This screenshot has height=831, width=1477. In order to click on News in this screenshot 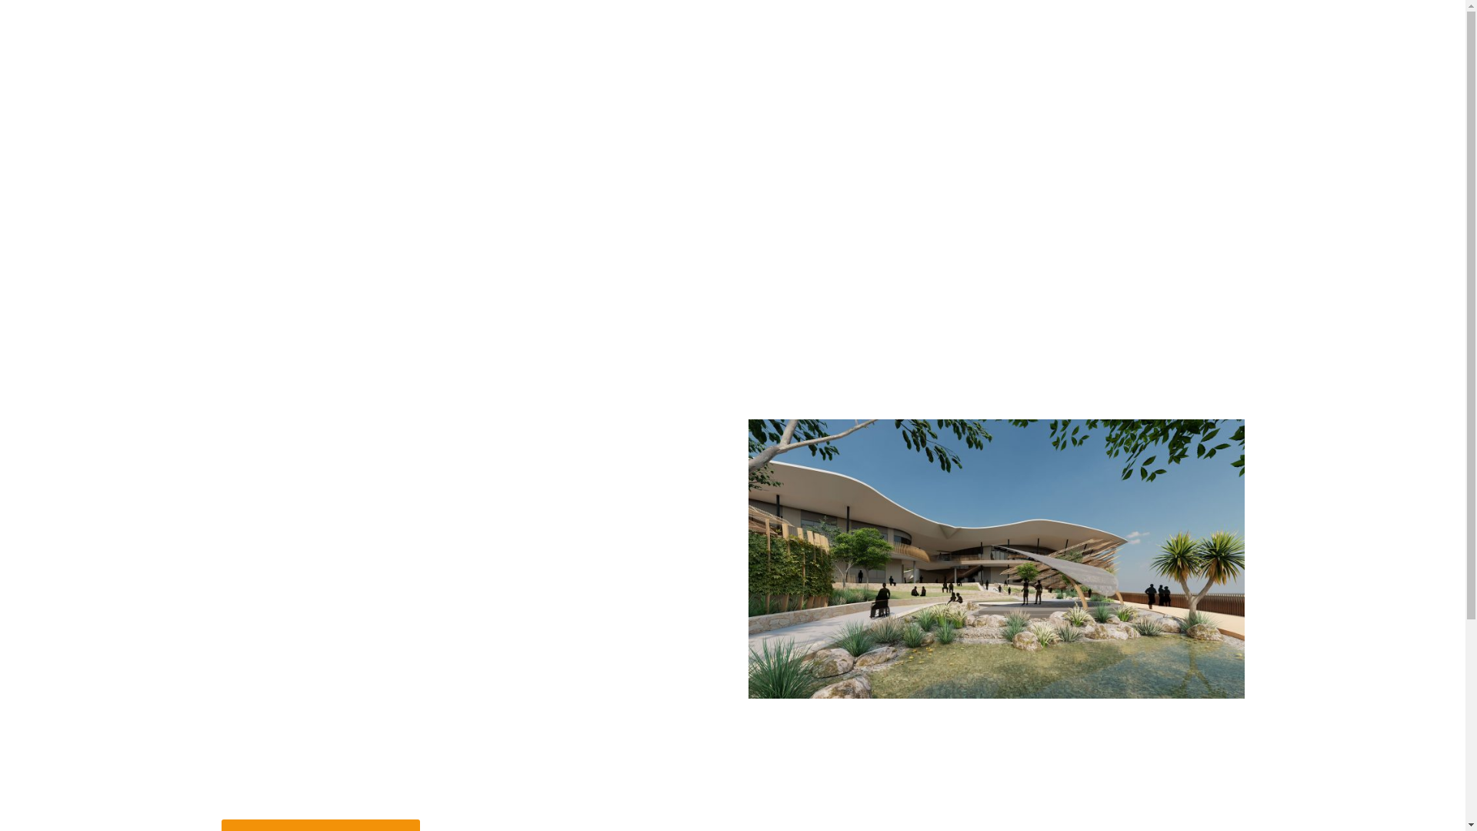, I will do `click(695, 69)`.